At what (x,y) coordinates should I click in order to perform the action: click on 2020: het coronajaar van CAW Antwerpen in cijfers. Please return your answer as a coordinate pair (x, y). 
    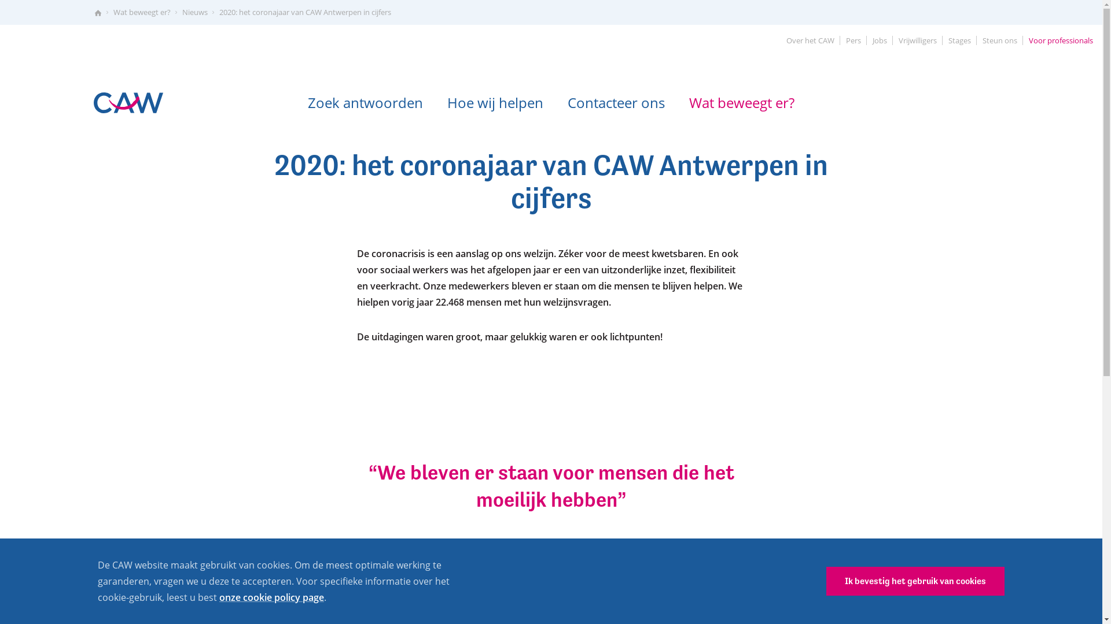
    Looking at the image, I should click on (304, 13).